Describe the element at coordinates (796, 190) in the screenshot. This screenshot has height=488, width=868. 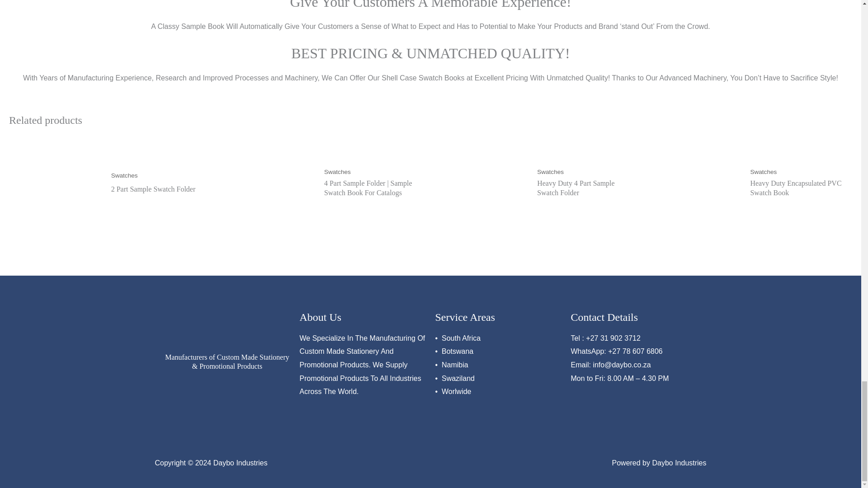
I see `Heavy Duty Encapsulated PVC Swatch Book` at that location.